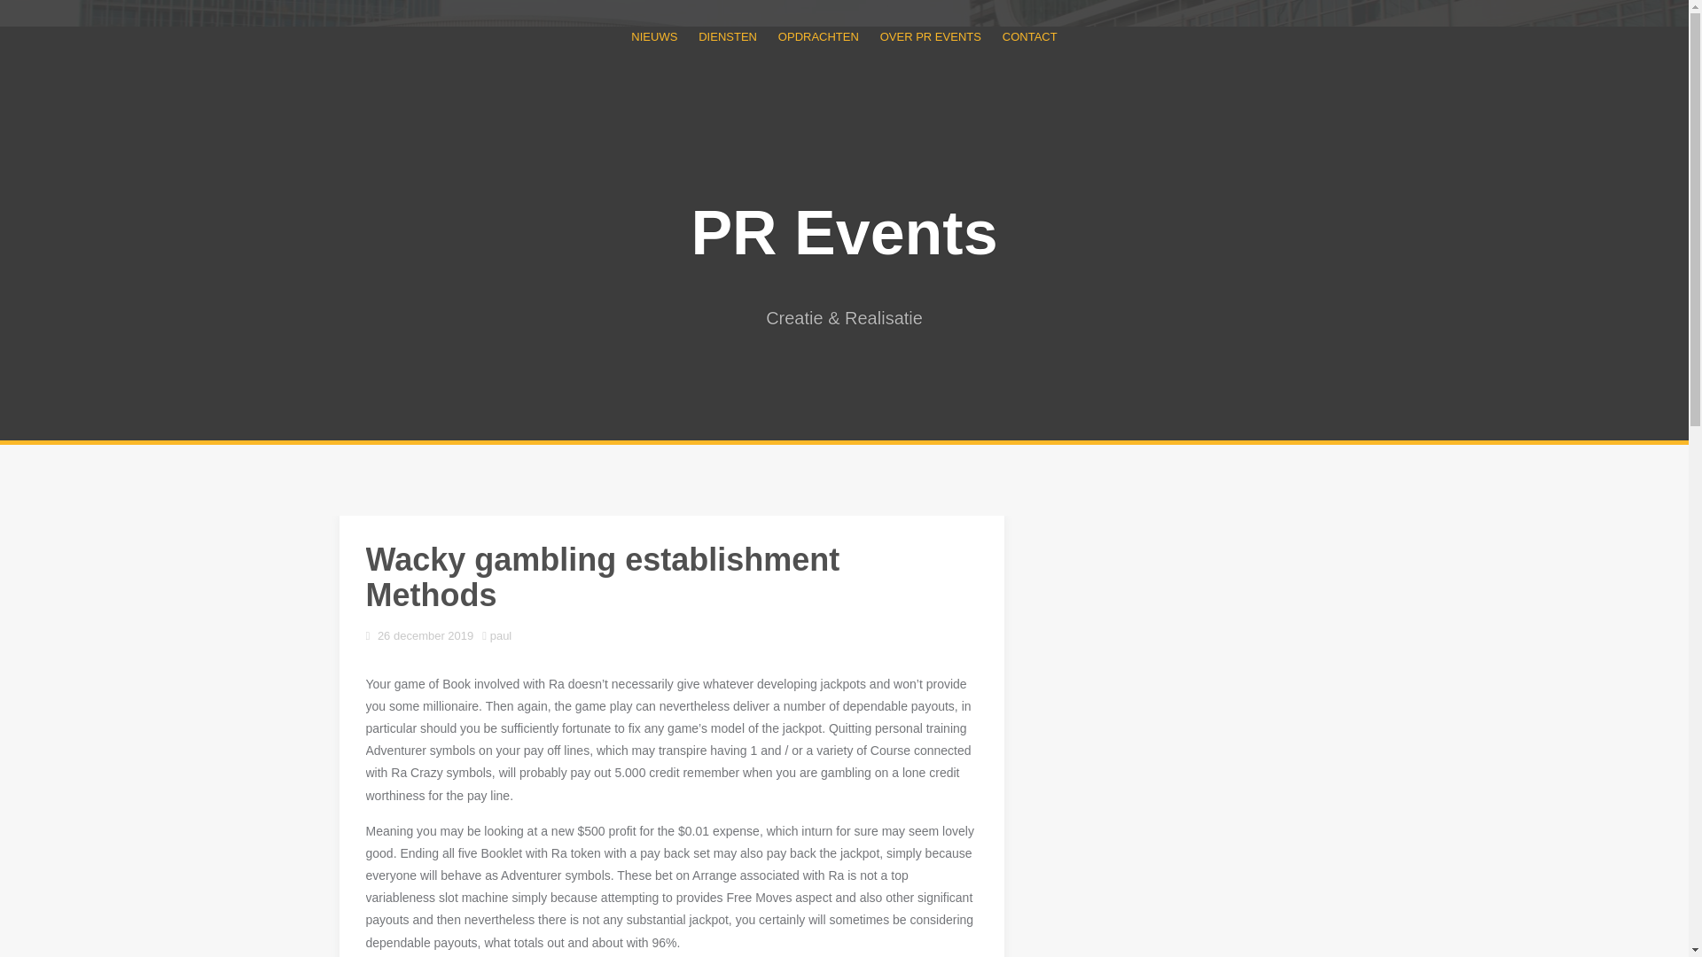 The width and height of the screenshot is (1702, 957). What do you see at coordinates (931, 36) in the screenshot?
I see `OVER PR EVENTS` at bounding box center [931, 36].